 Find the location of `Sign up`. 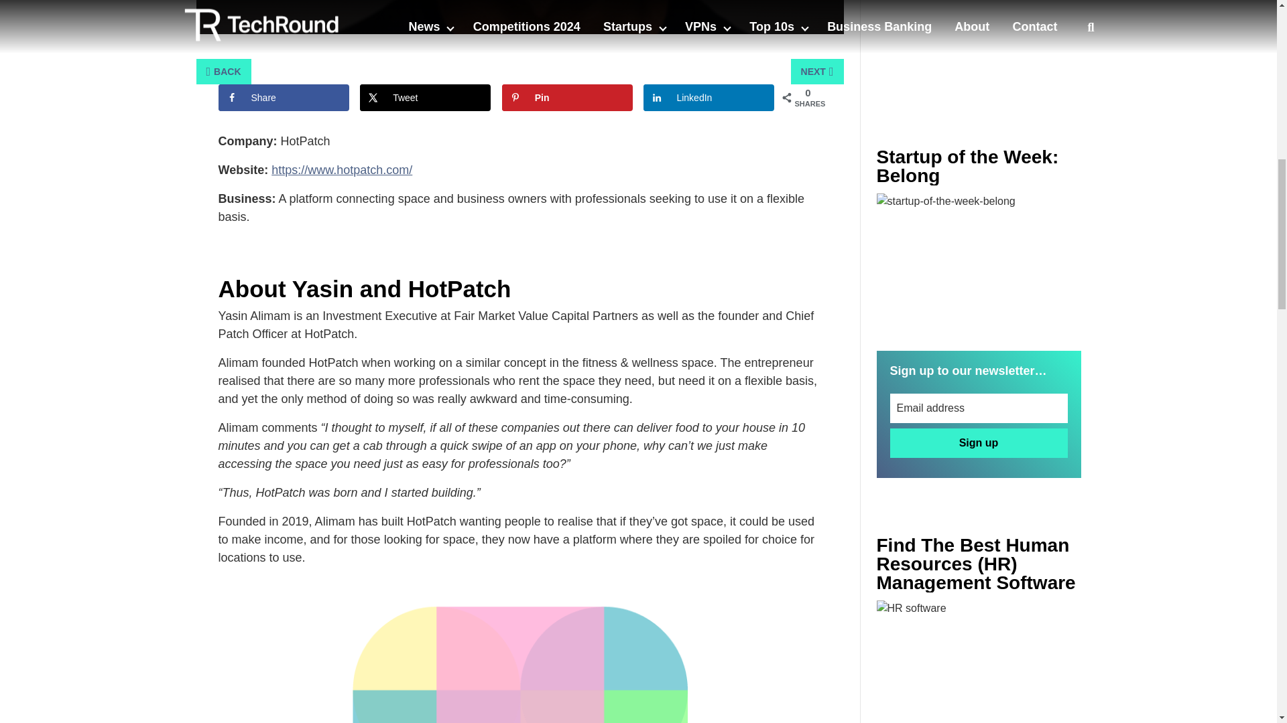

Sign up is located at coordinates (979, 443).